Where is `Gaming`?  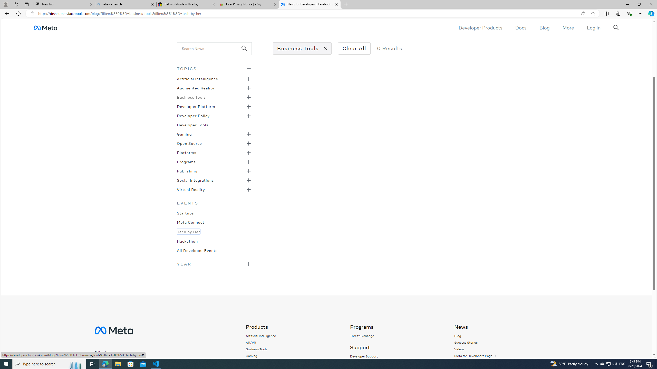
Gaming is located at coordinates (184, 134).